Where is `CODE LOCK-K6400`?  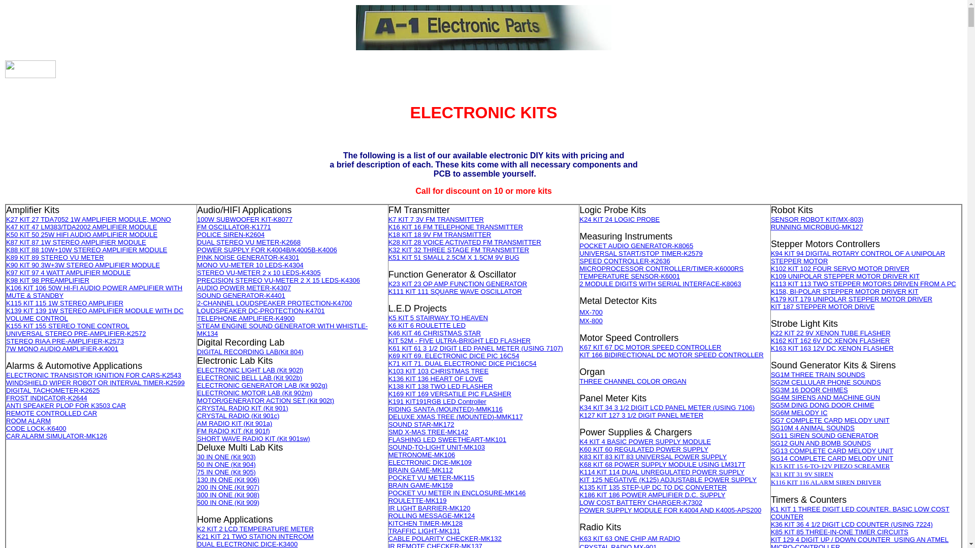
CODE LOCK-K6400 is located at coordinates (37, 428).